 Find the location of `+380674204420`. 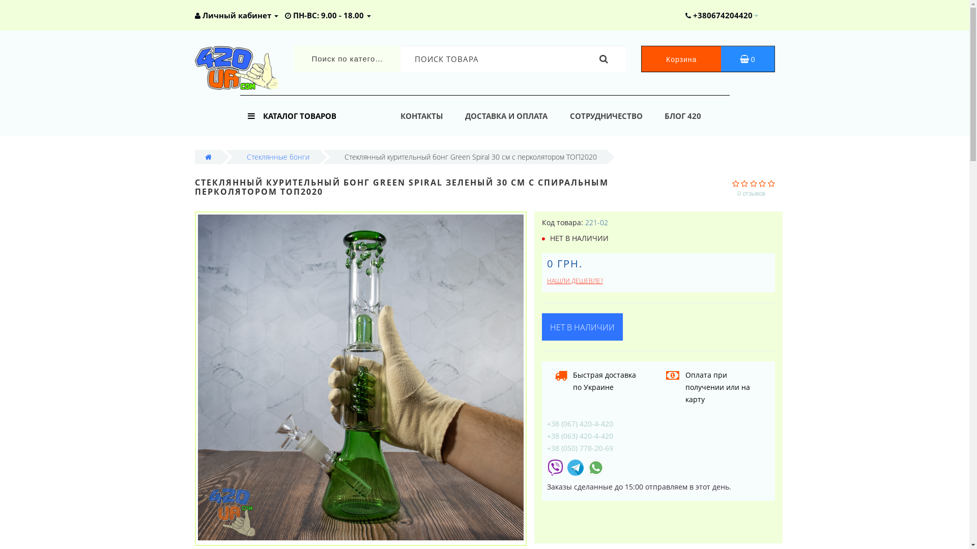

+380674204420 is located at coordinates (719, 15).